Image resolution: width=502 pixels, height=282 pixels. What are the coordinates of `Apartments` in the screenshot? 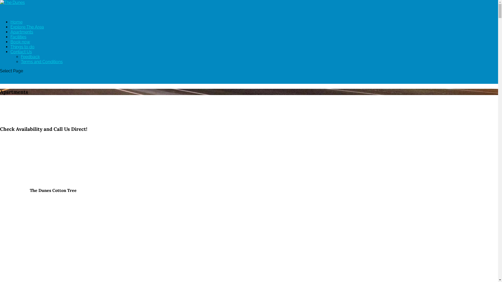 It's located at (22, 37).